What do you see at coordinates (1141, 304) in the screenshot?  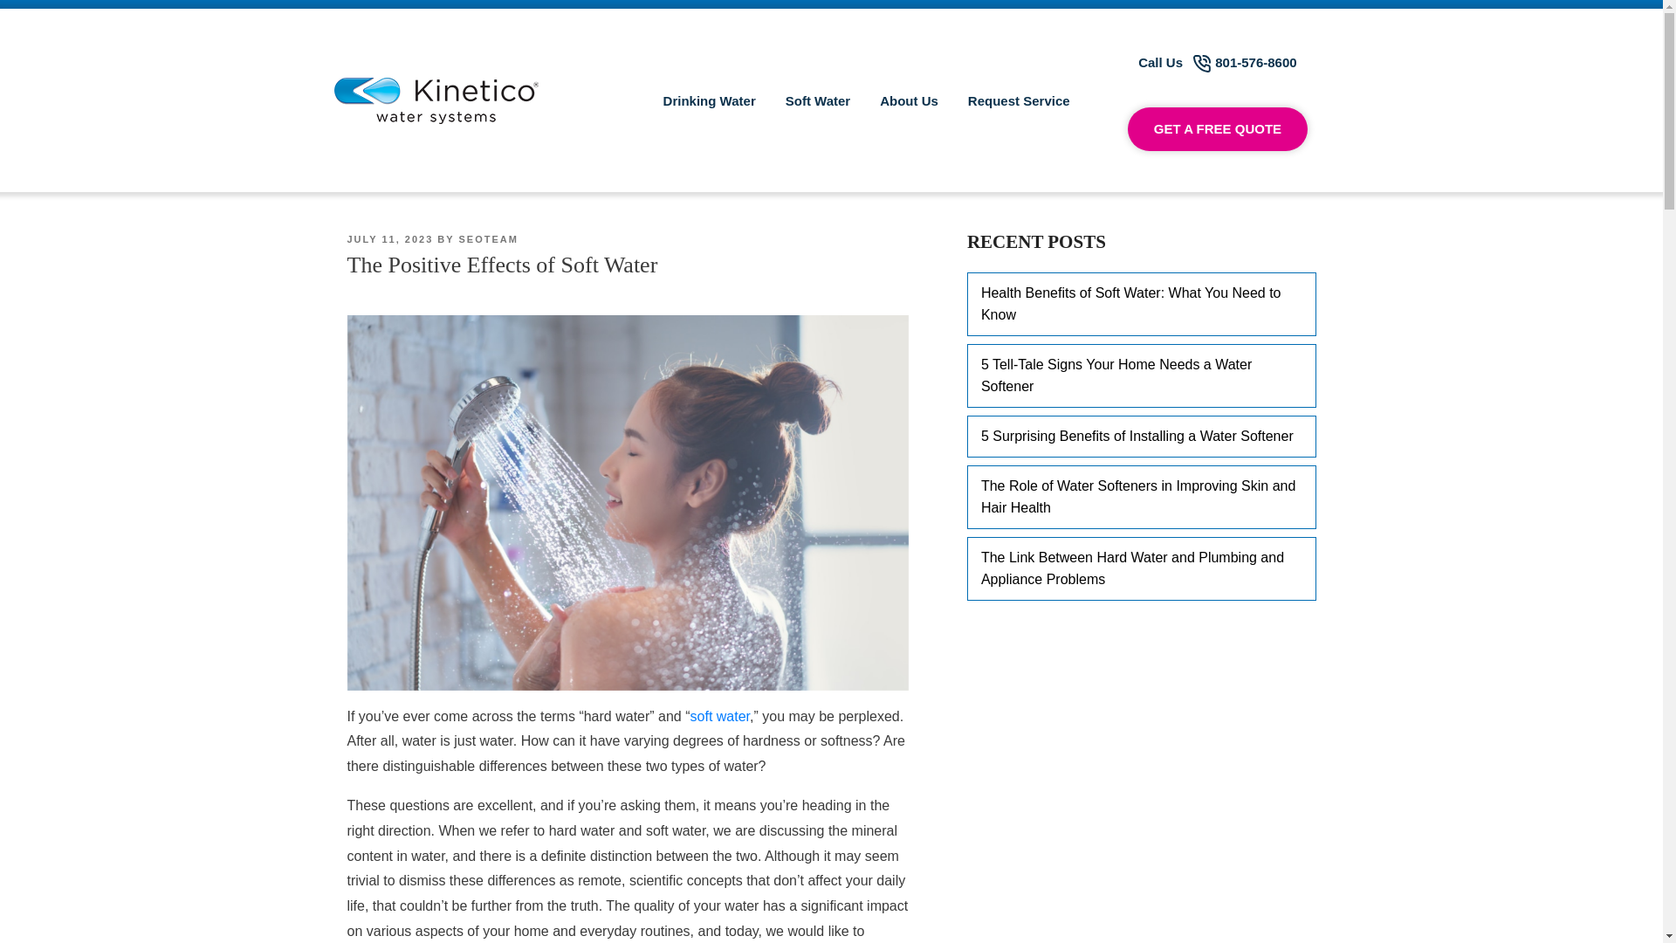 I see `Health Benefits of Soft Water: What You Need to Know` at bounding box center [1141, 304].